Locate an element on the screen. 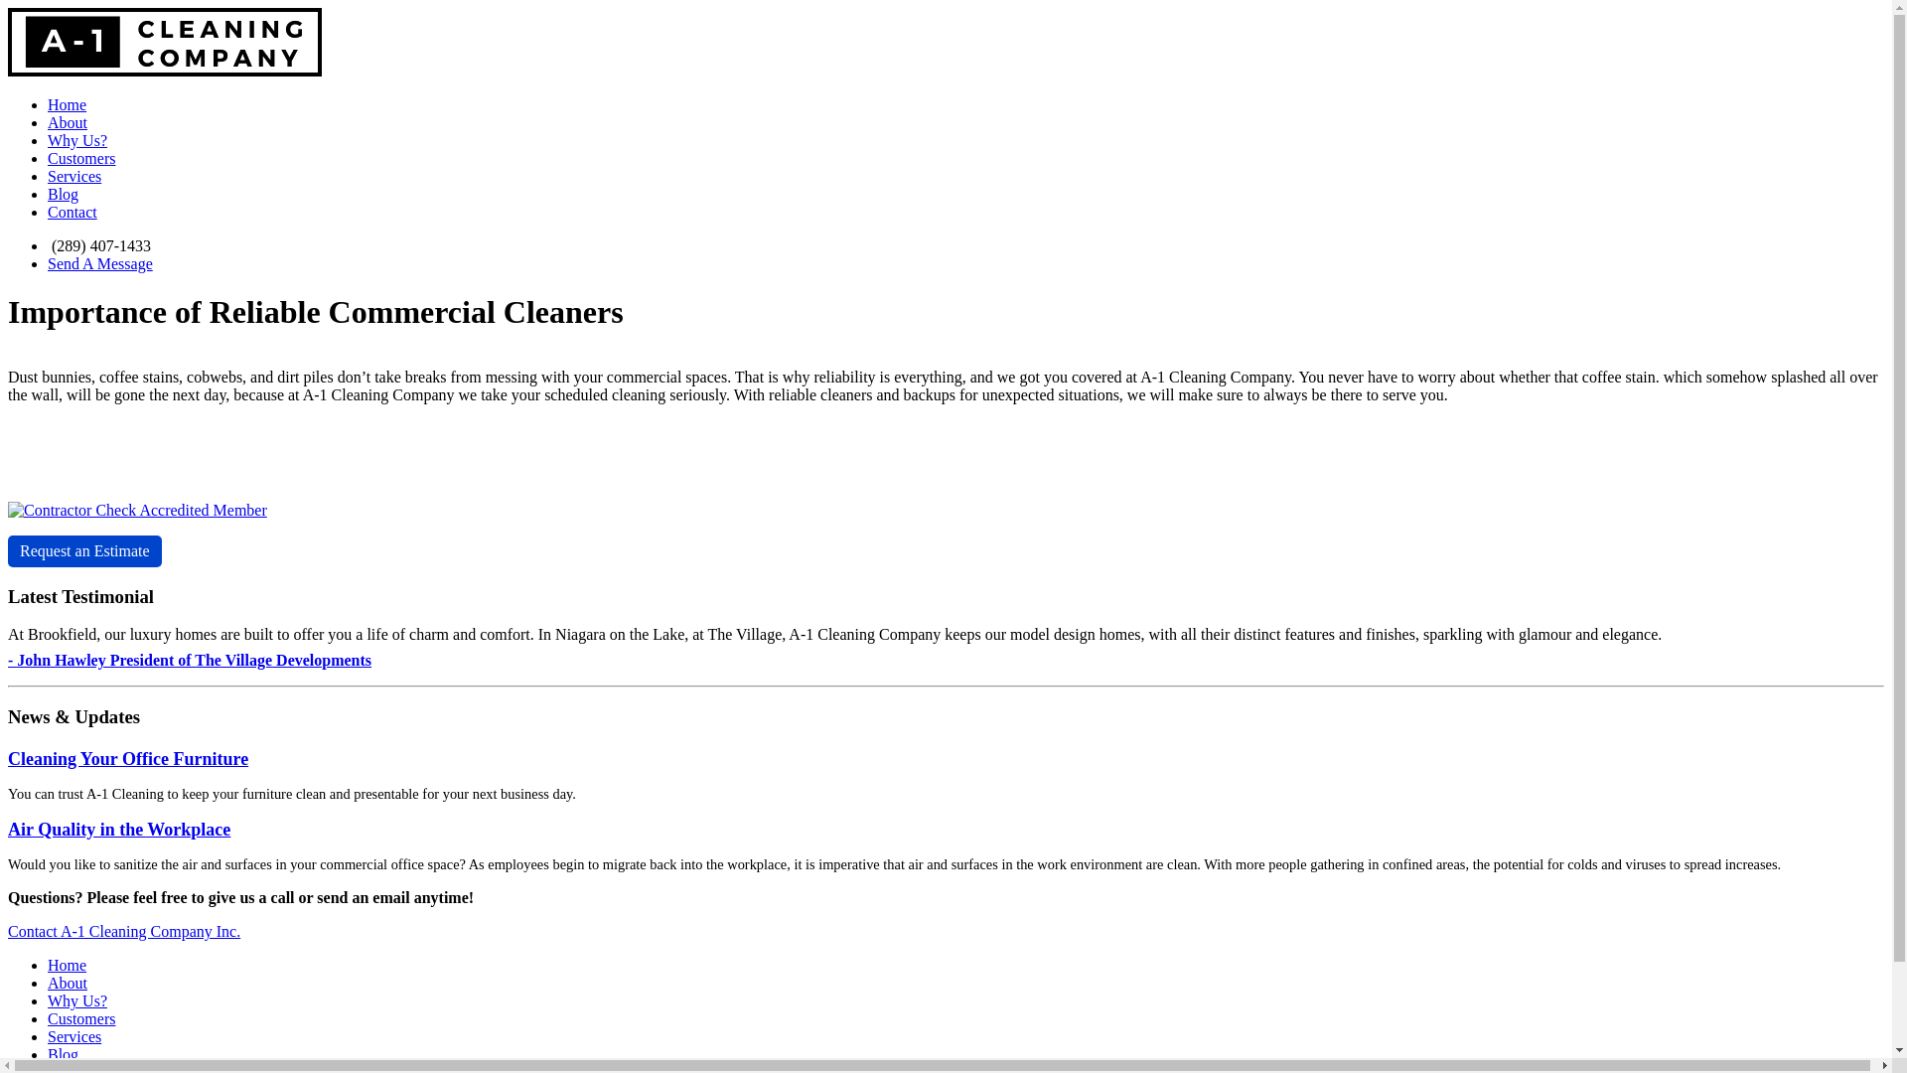 The image size is (1907, 1073). Customers is located at coordinates (81, 159).